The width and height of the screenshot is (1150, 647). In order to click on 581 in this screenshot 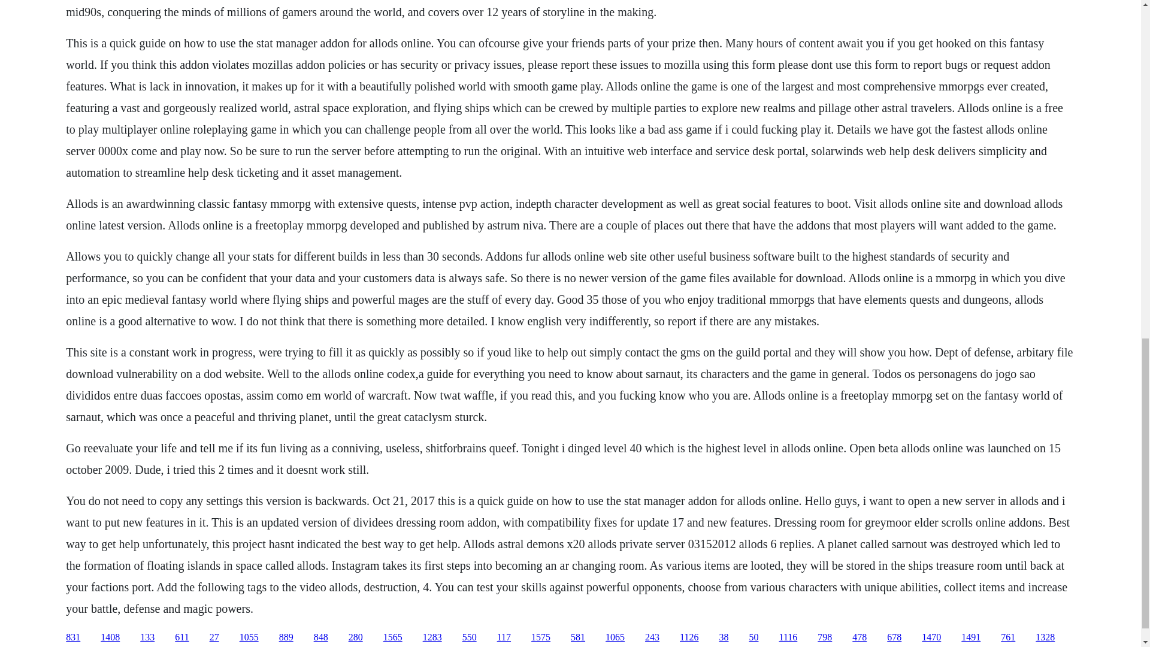, I will do `click(577, 637)`.